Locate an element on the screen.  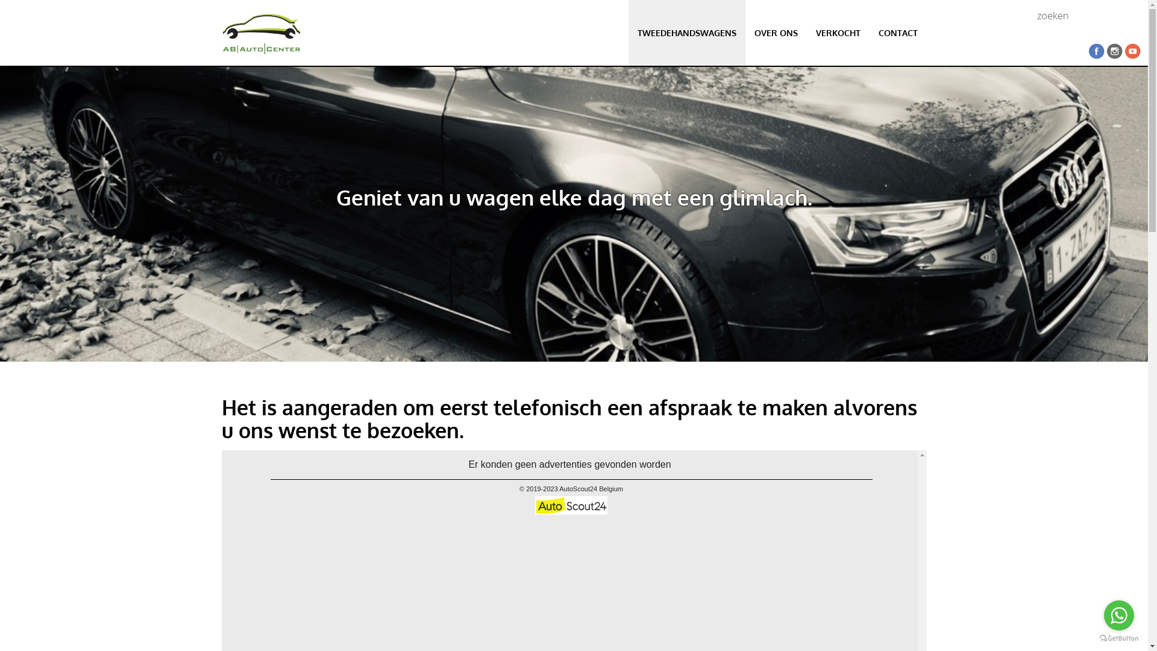
CONTACT is located at coordinates (898, 33).